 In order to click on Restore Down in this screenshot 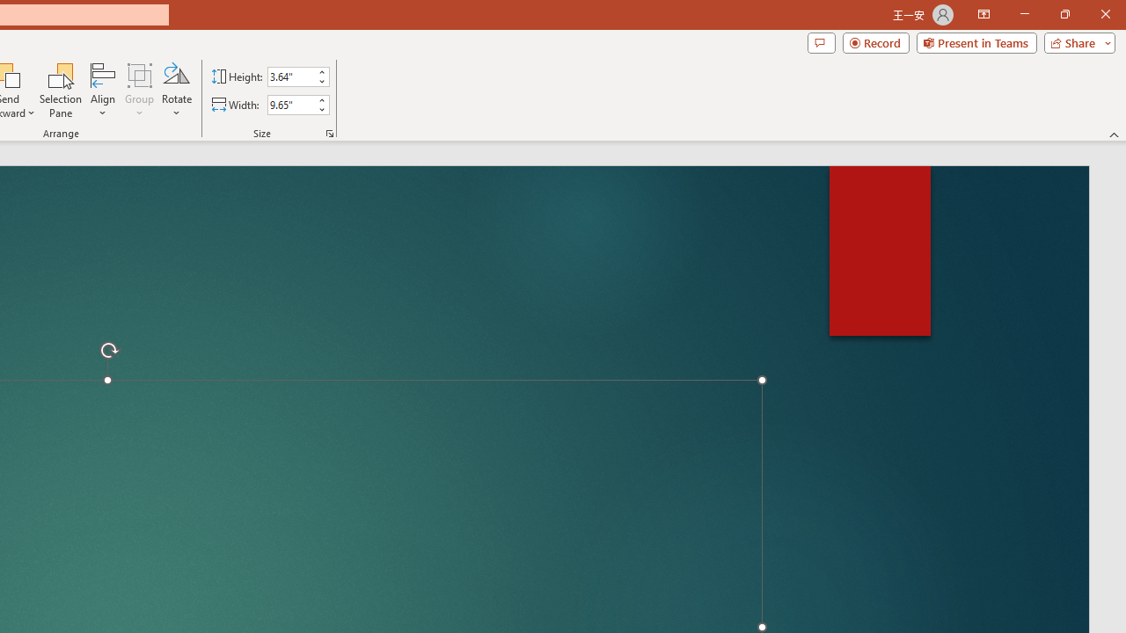, I will do `click(1064, 14)`.